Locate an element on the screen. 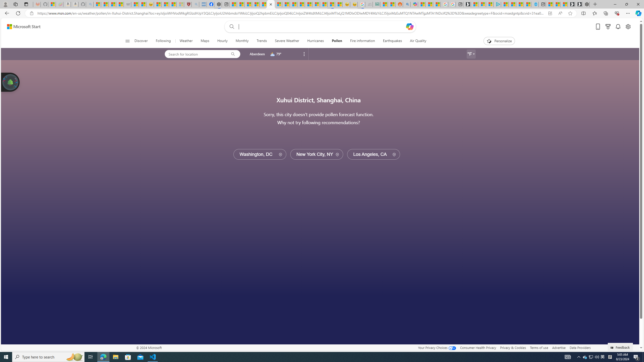 This screenshot has width=644, height=362. App available. Install Microsoft Start Weather is located at coordinates (550, 13).